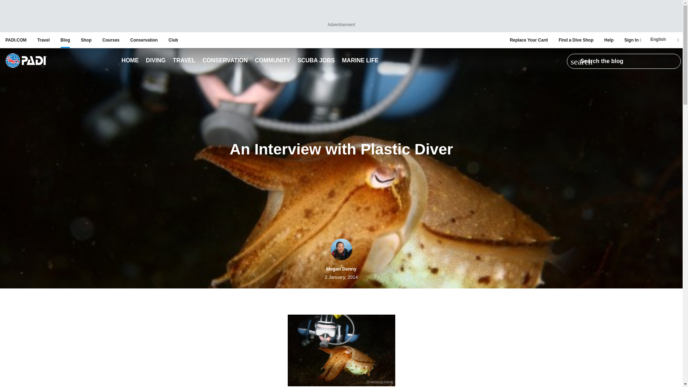 Image resolution: width=688 pixels, height=387 pixels. What do you see at coordinates (225, 61) in the screenshot?
I see `Conservation` at bounding box center [225, 61].